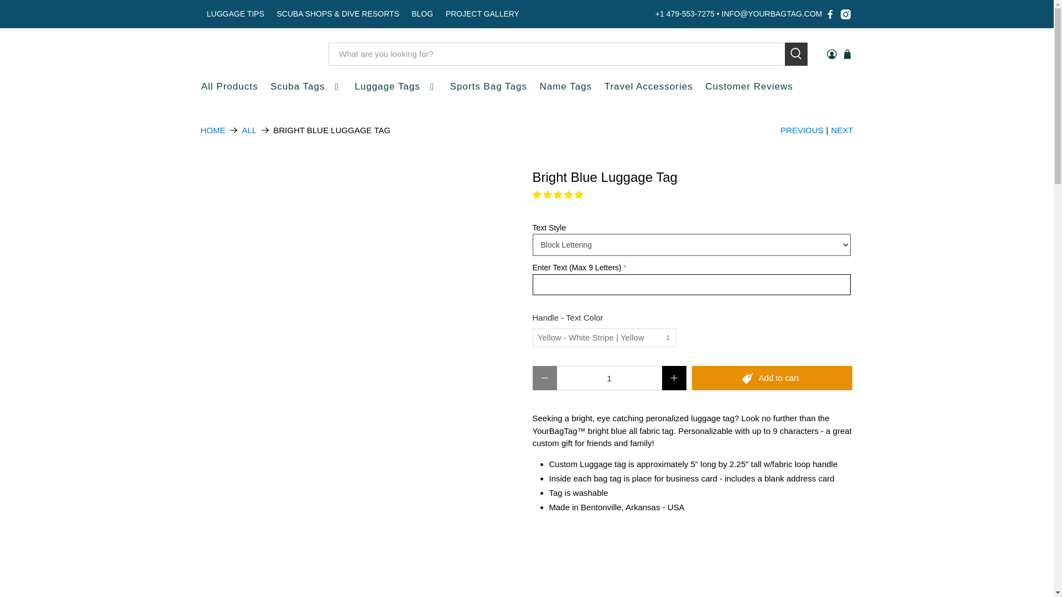  Describe the element at coordinates (229, 86) in the screenshot. I see `All Products` at that location.